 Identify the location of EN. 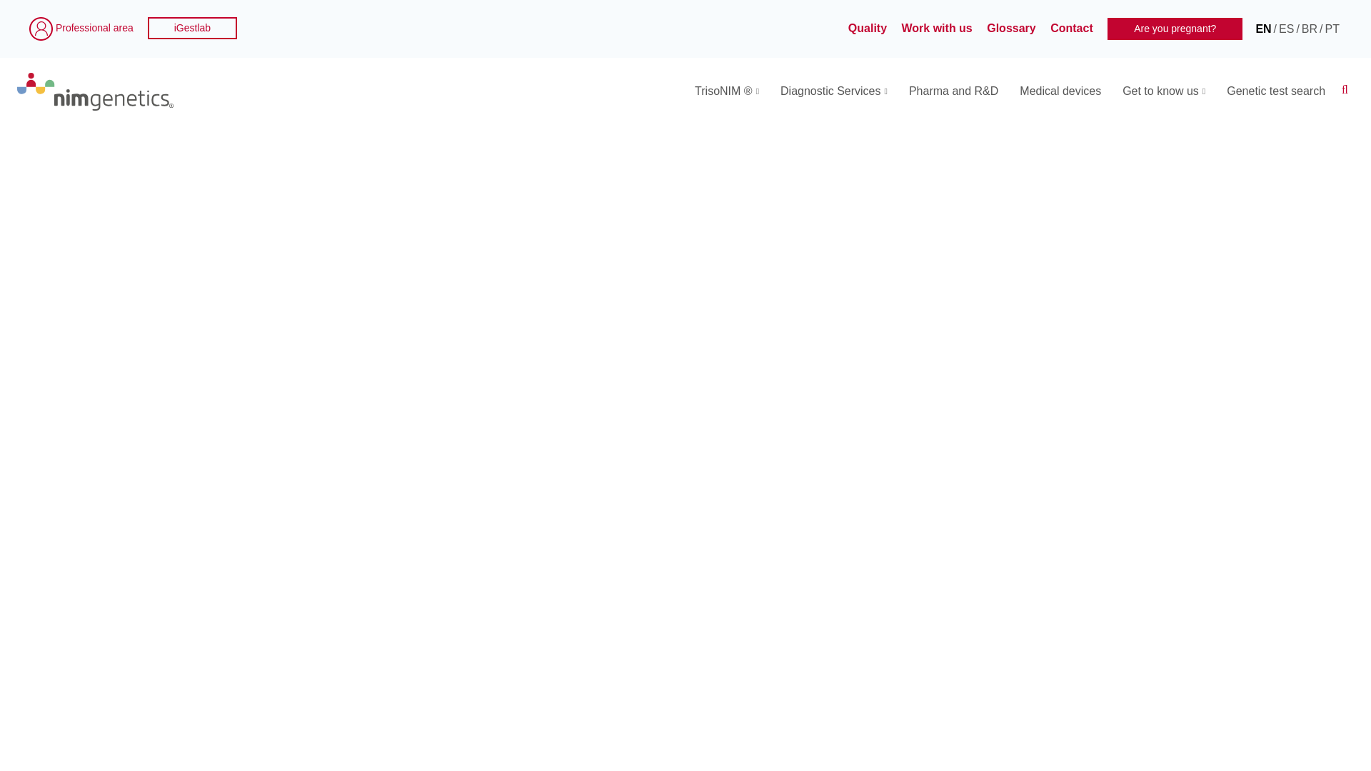
(1262, 29).